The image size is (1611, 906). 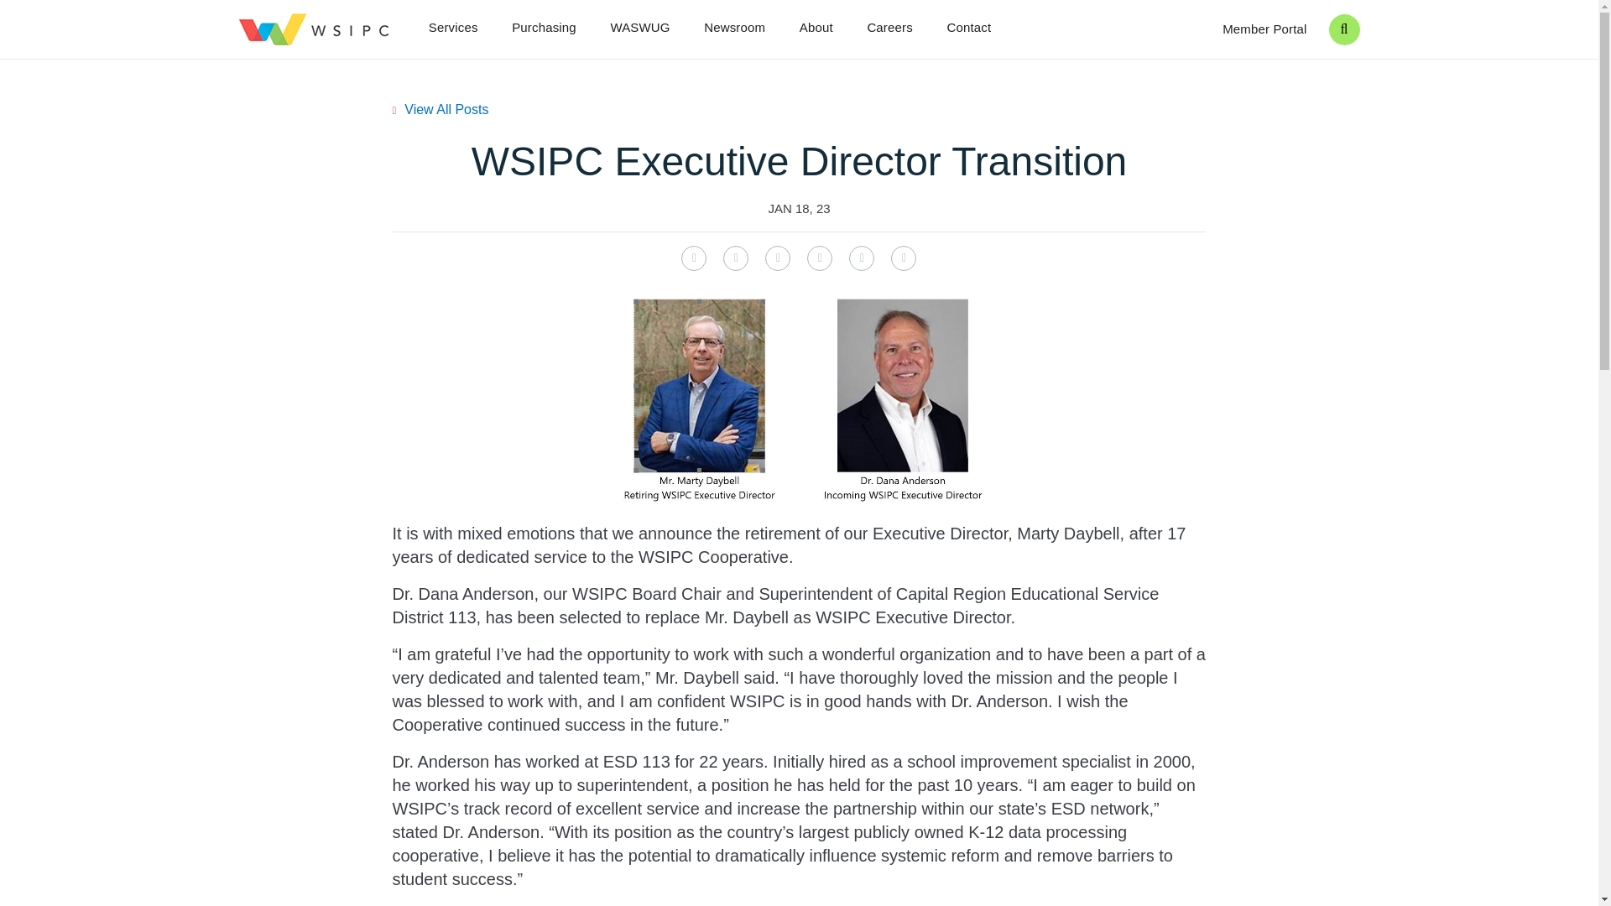 I want to click on Newsroom, so click(x=735, y=29).